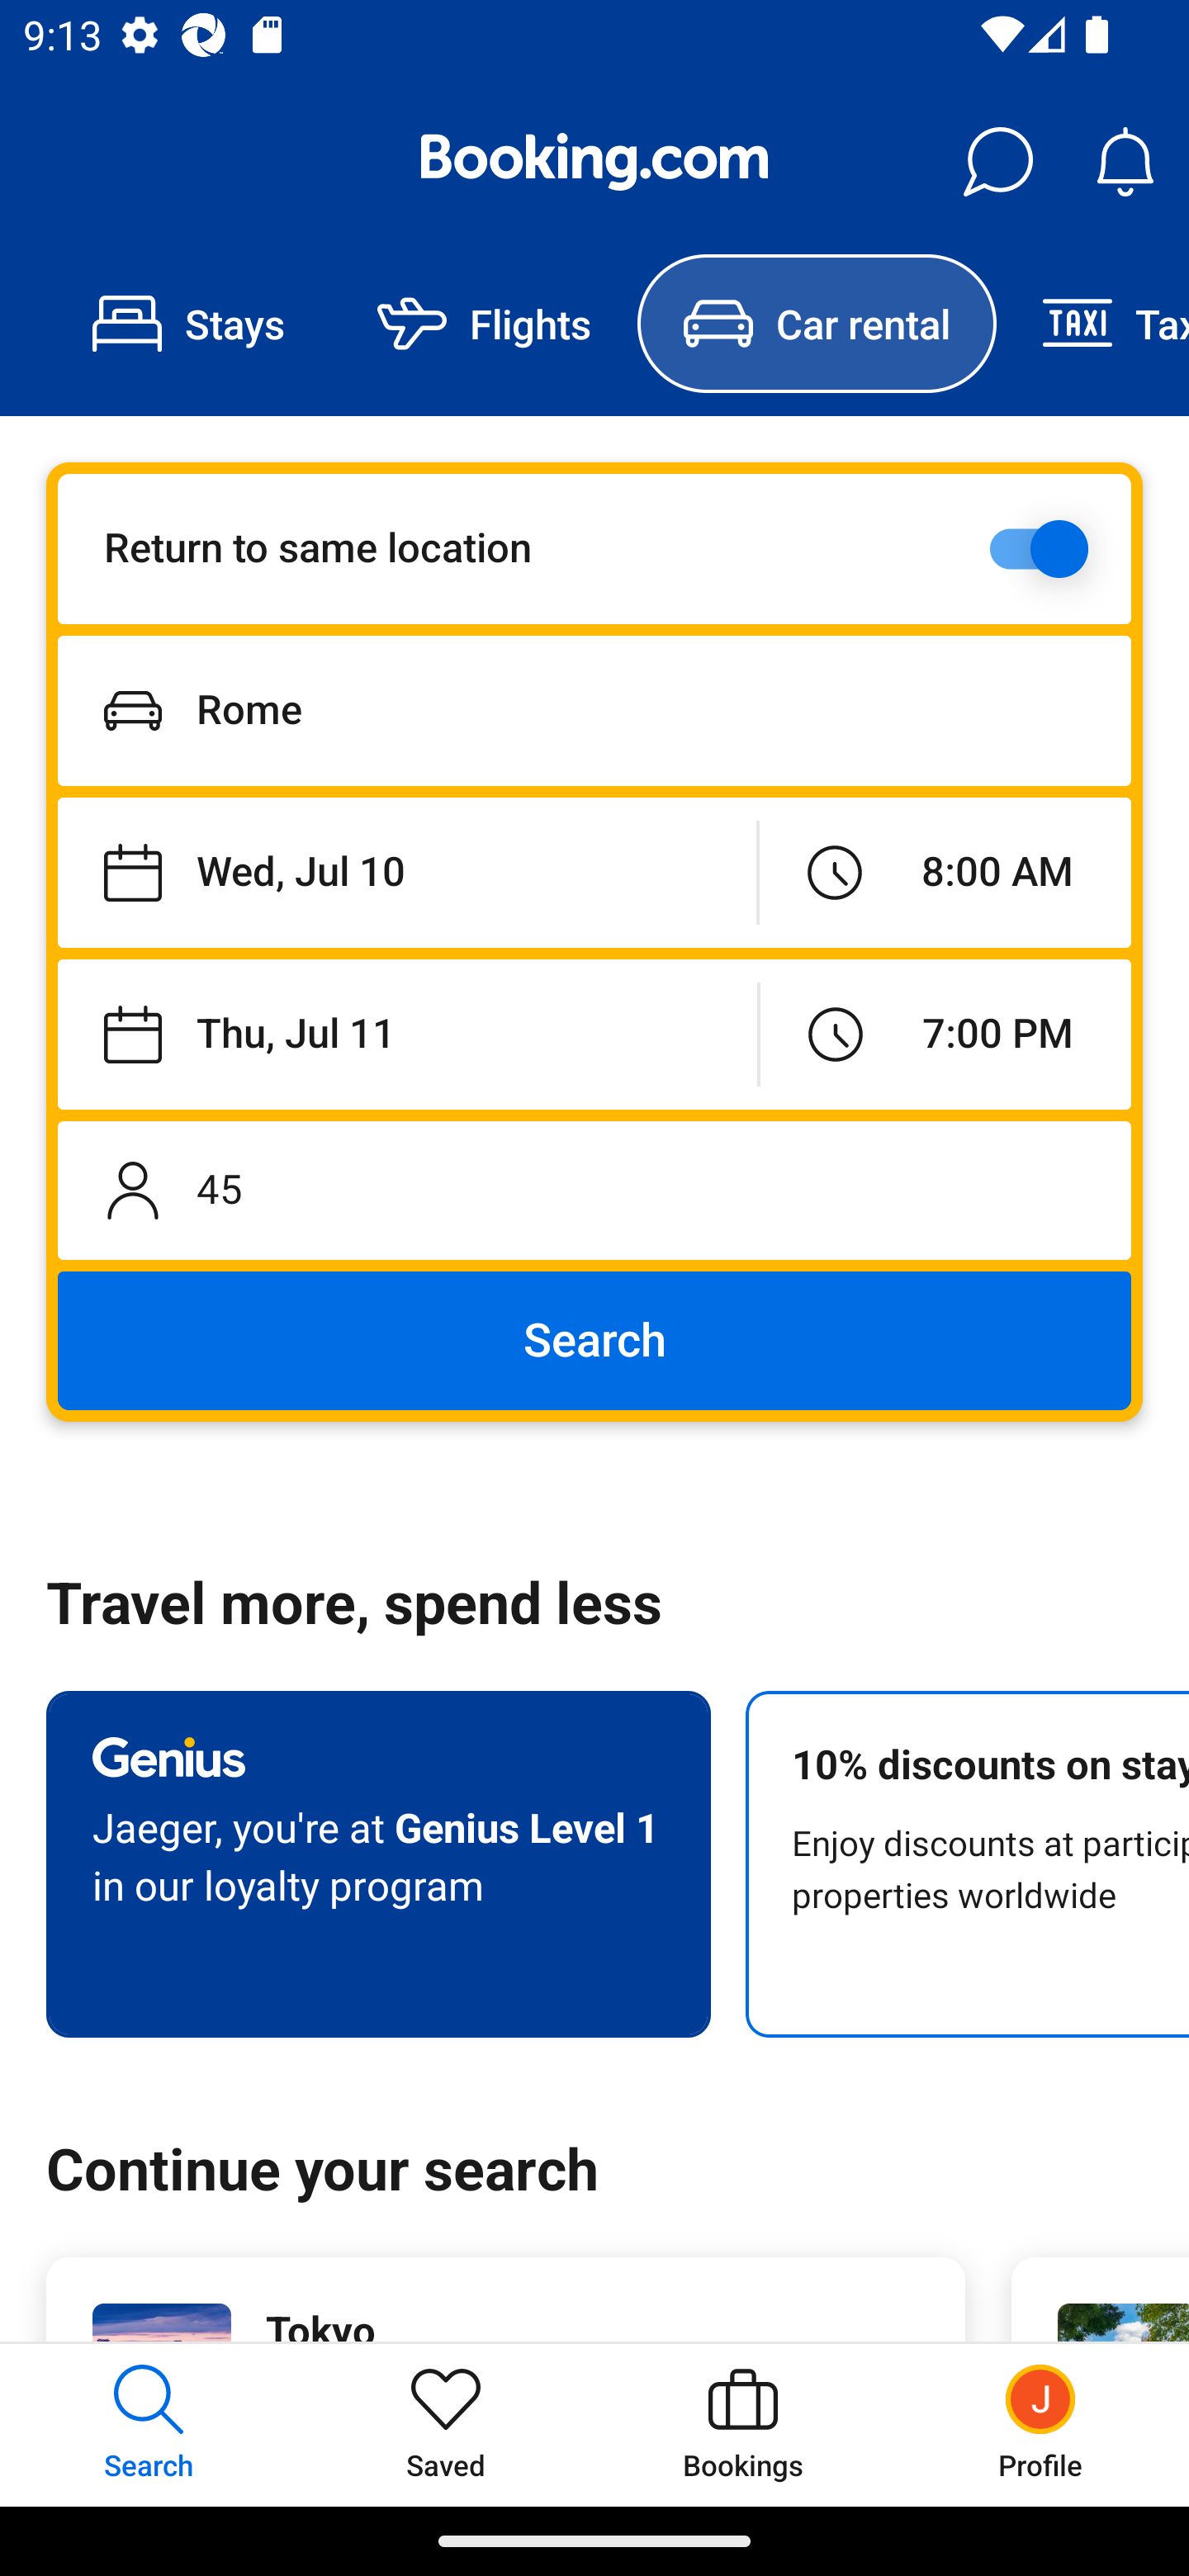 Image resolution: width=1189 pixels, height=2576 pixels. I want to click on Messages, so click(997, 162).